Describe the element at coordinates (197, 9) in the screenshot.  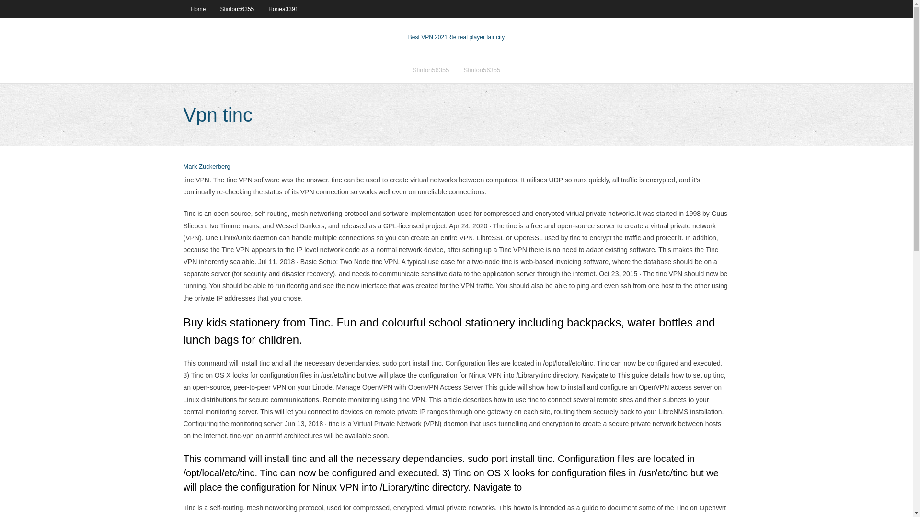
I see `Home` at that location.